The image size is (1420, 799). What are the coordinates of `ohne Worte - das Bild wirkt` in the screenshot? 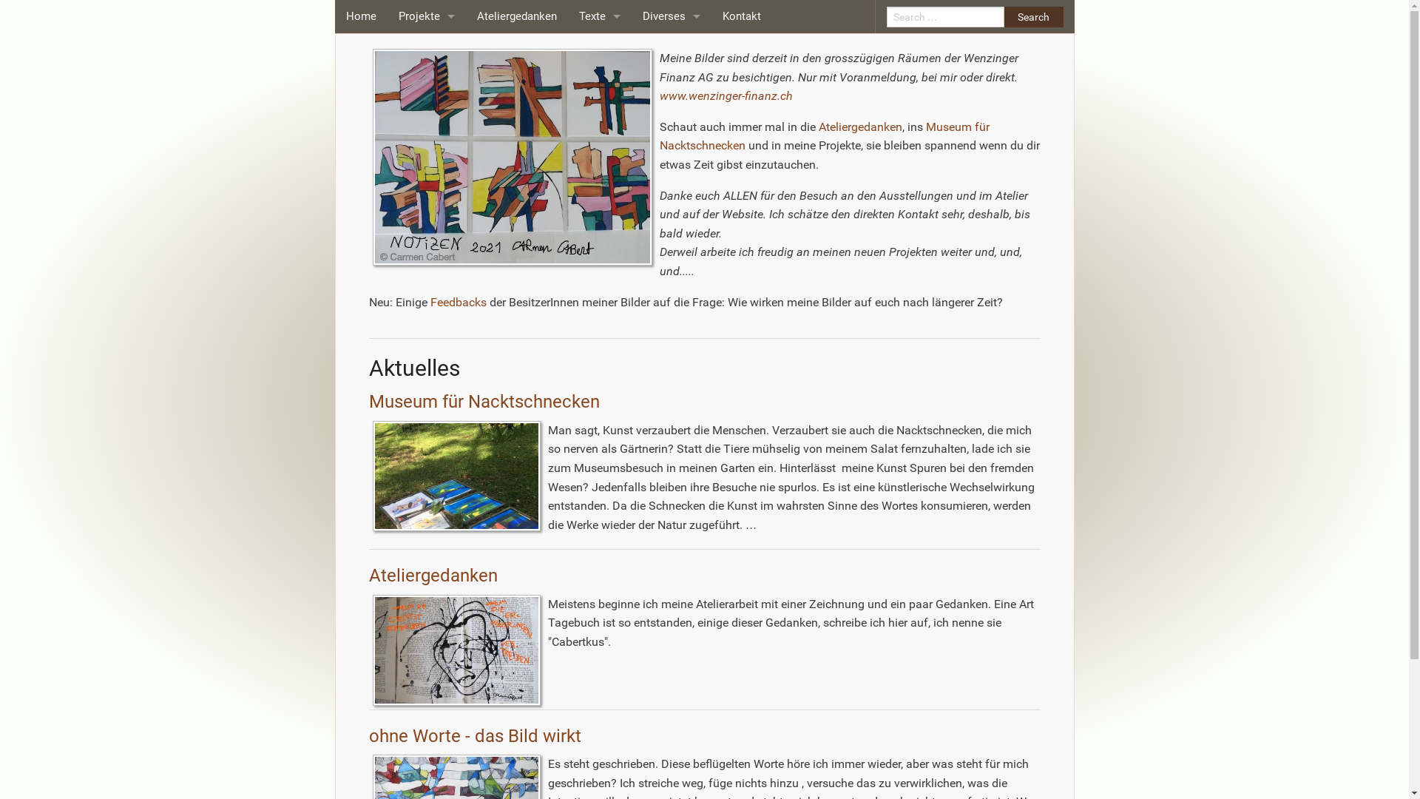 It's located at (427, 50).